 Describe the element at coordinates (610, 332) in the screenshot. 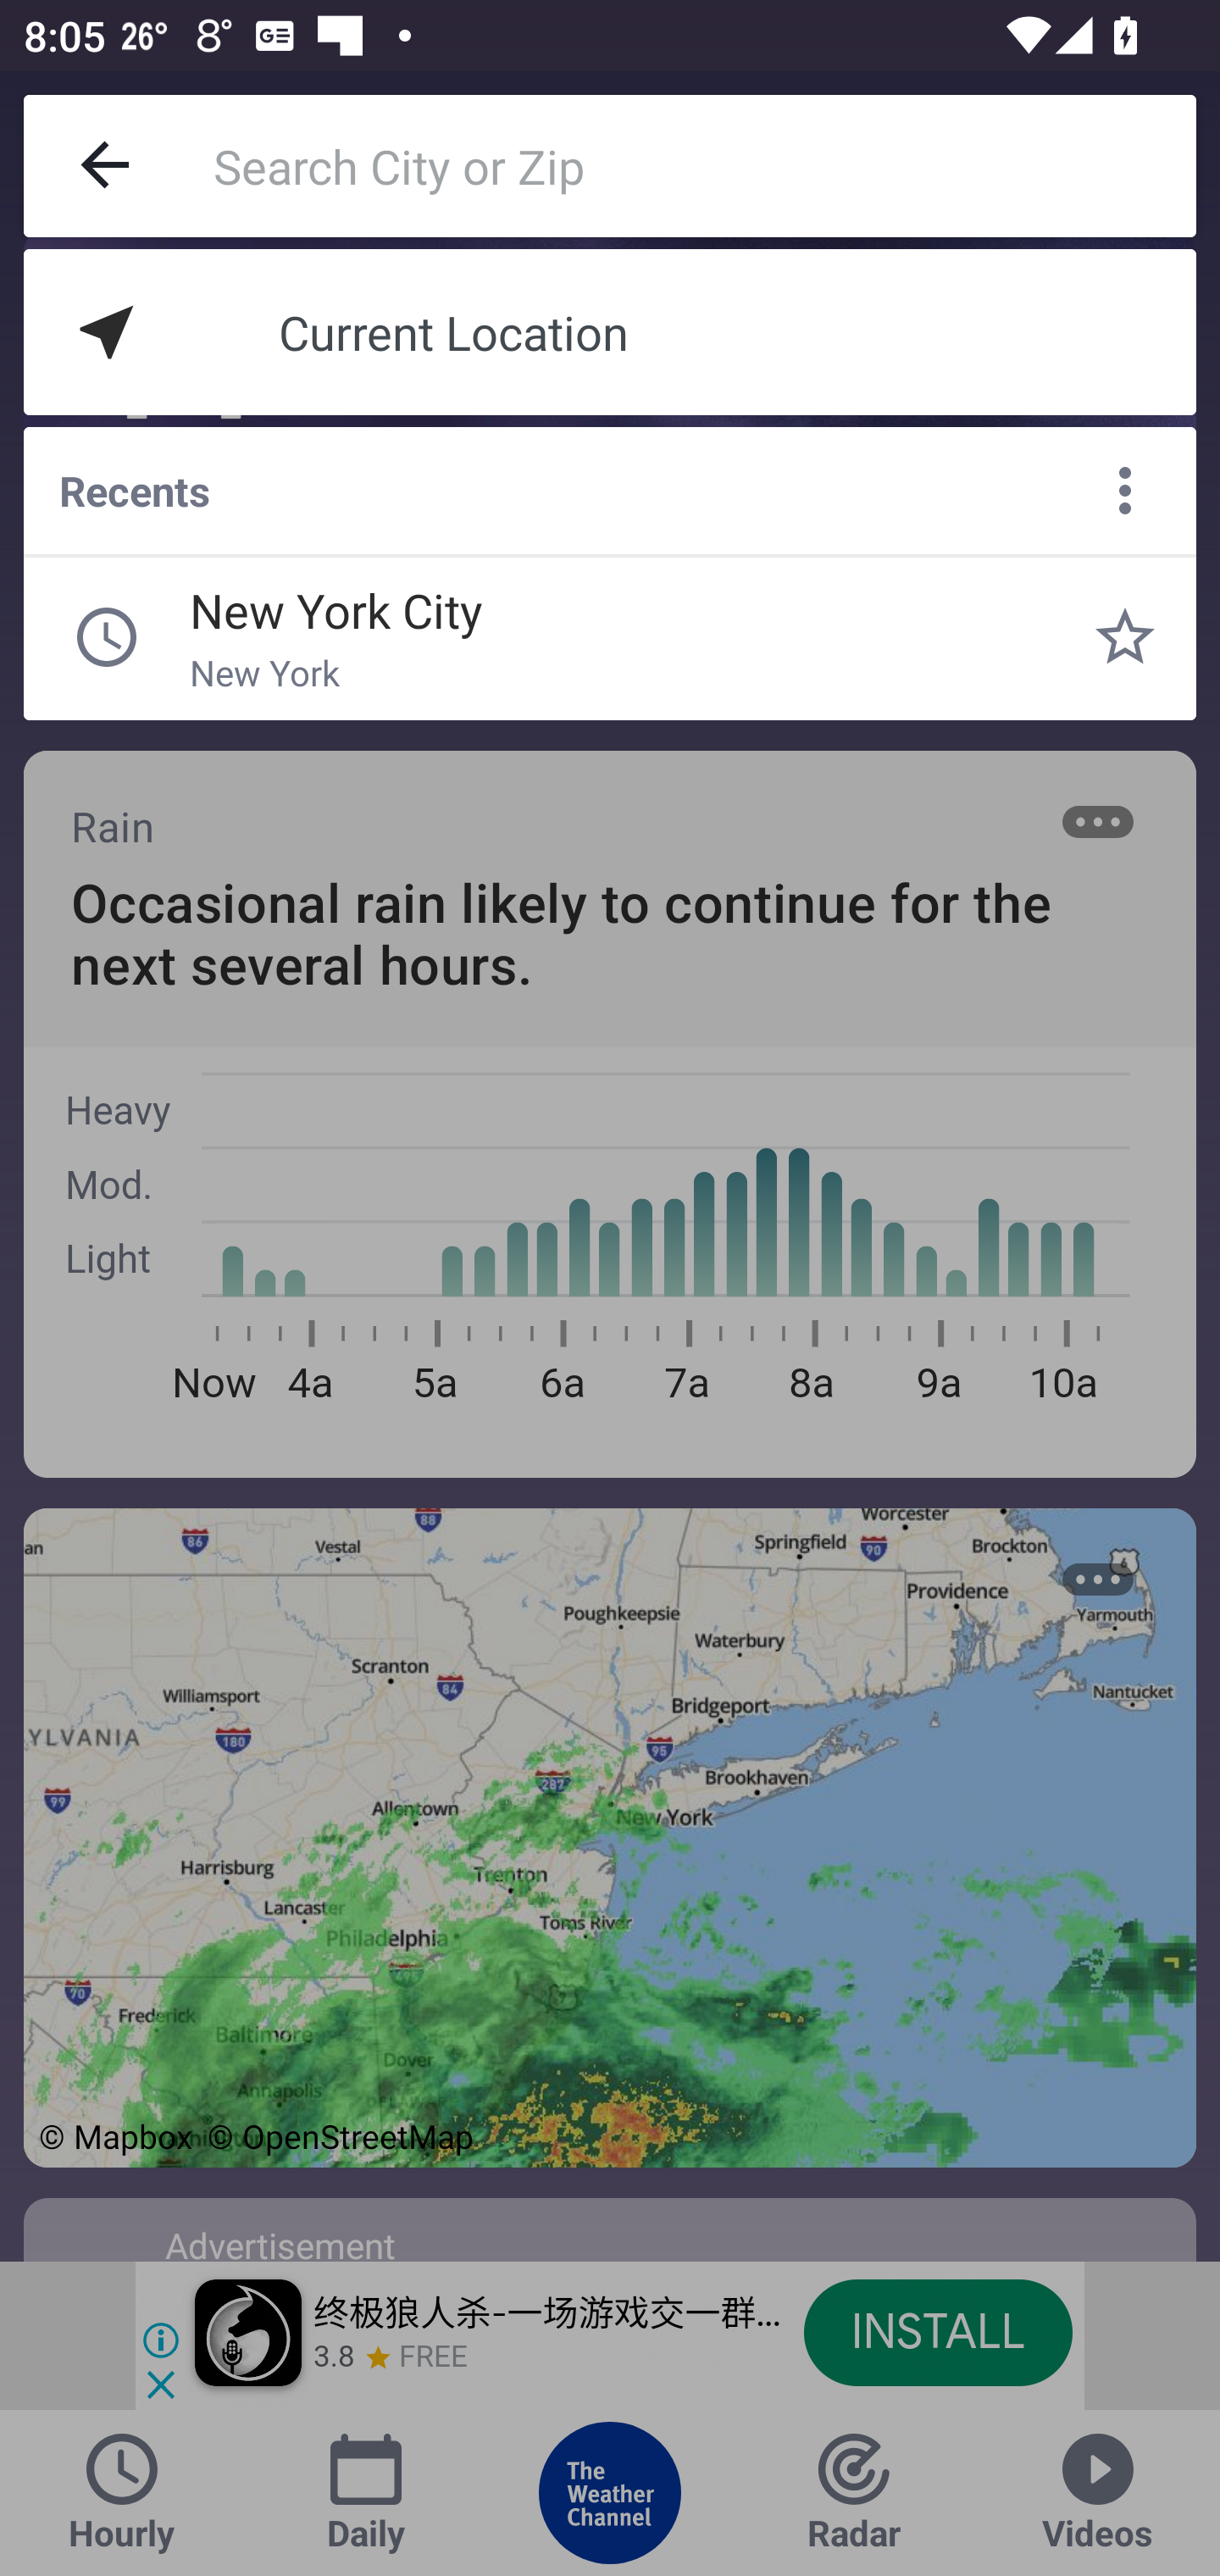

I see `Current Location` at that location.